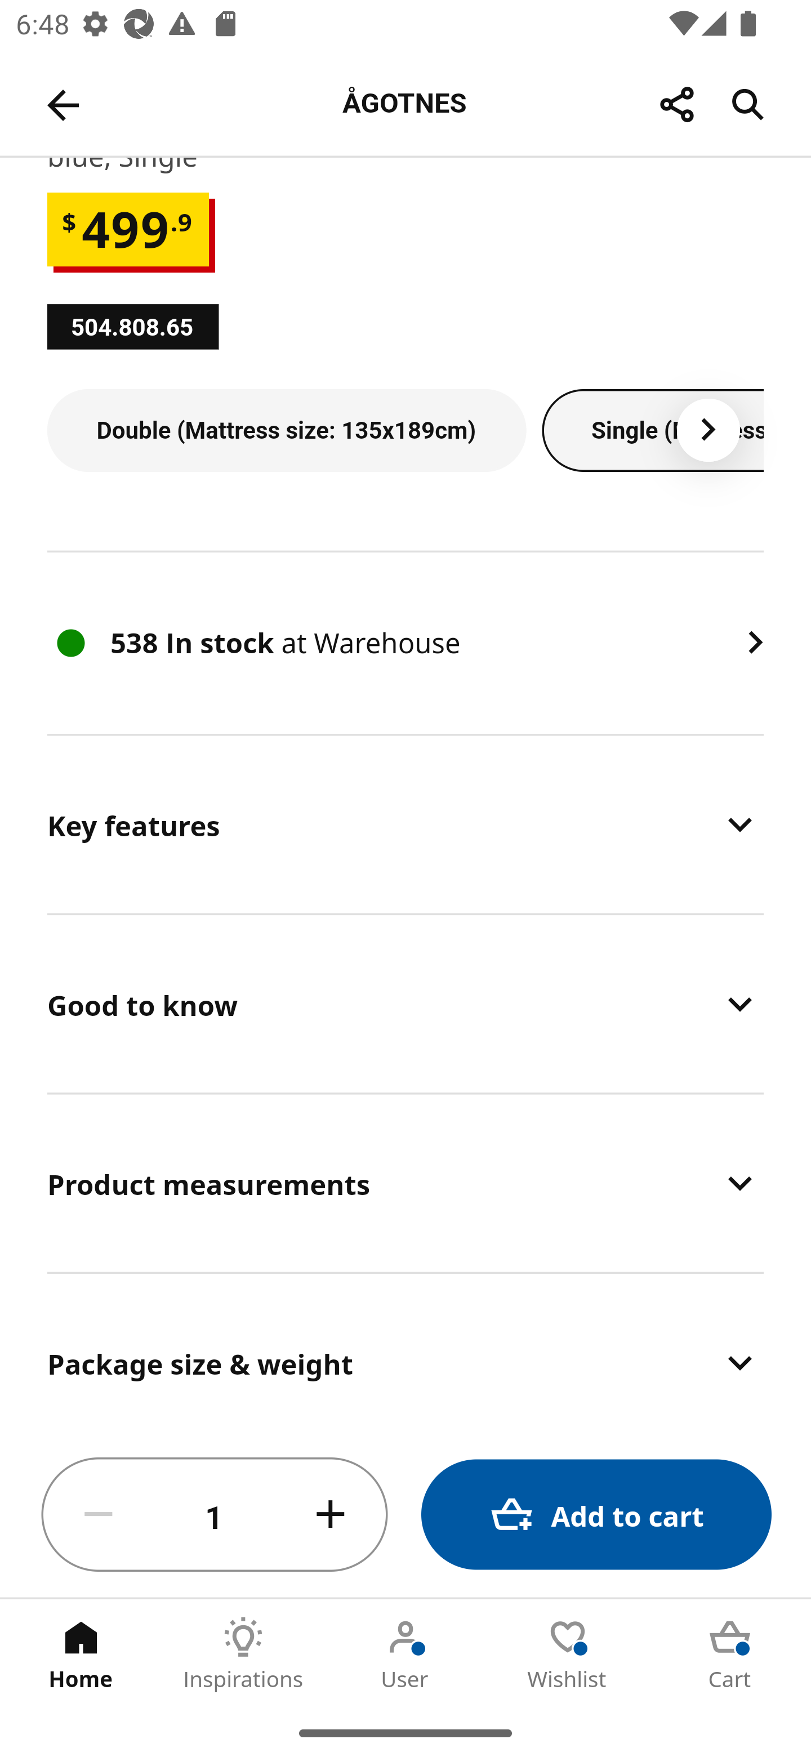 The image size is (811, 1757). What do you see at coordinates (286, 430) in the screenshot?
I see `Double (Mattress size: 135x189cm)` at bounding box center [286, 430].